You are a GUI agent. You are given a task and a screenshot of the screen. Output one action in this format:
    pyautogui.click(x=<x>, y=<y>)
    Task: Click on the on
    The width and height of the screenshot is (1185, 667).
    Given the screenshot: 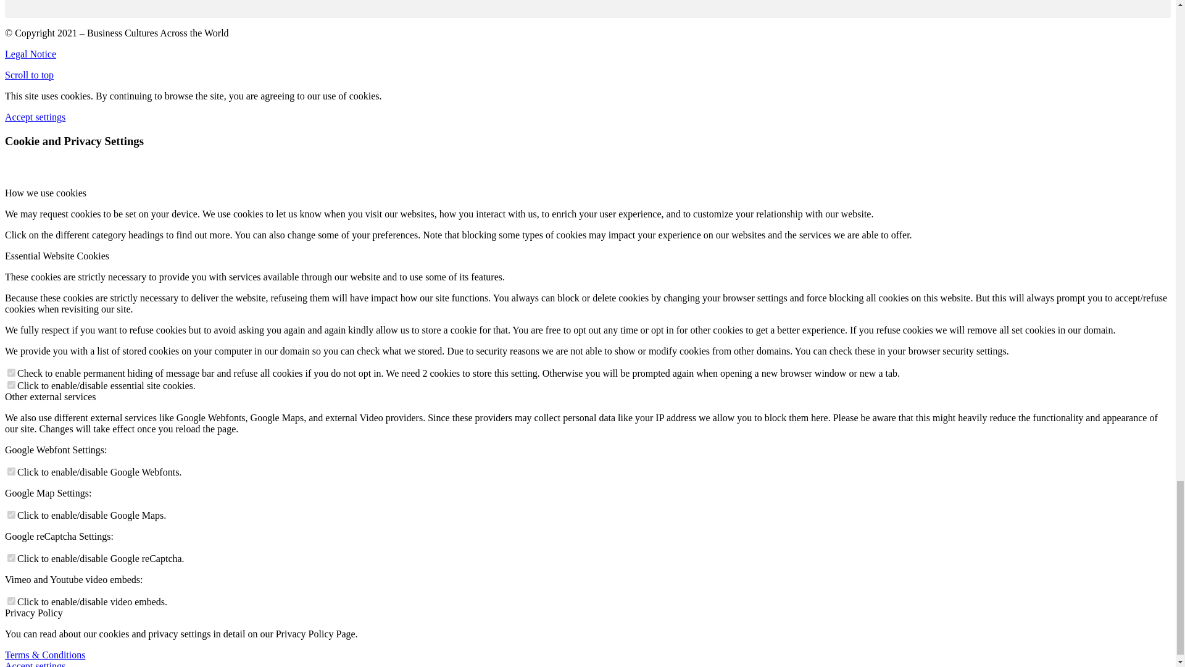 What is the action you would take?
    pyautogui.click(x=11, y=472)
    